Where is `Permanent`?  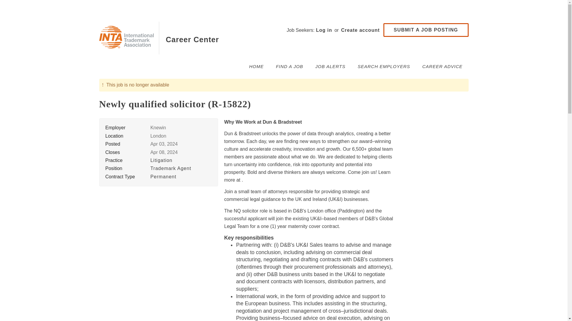
Permanent is located at coordinates (163, 177).